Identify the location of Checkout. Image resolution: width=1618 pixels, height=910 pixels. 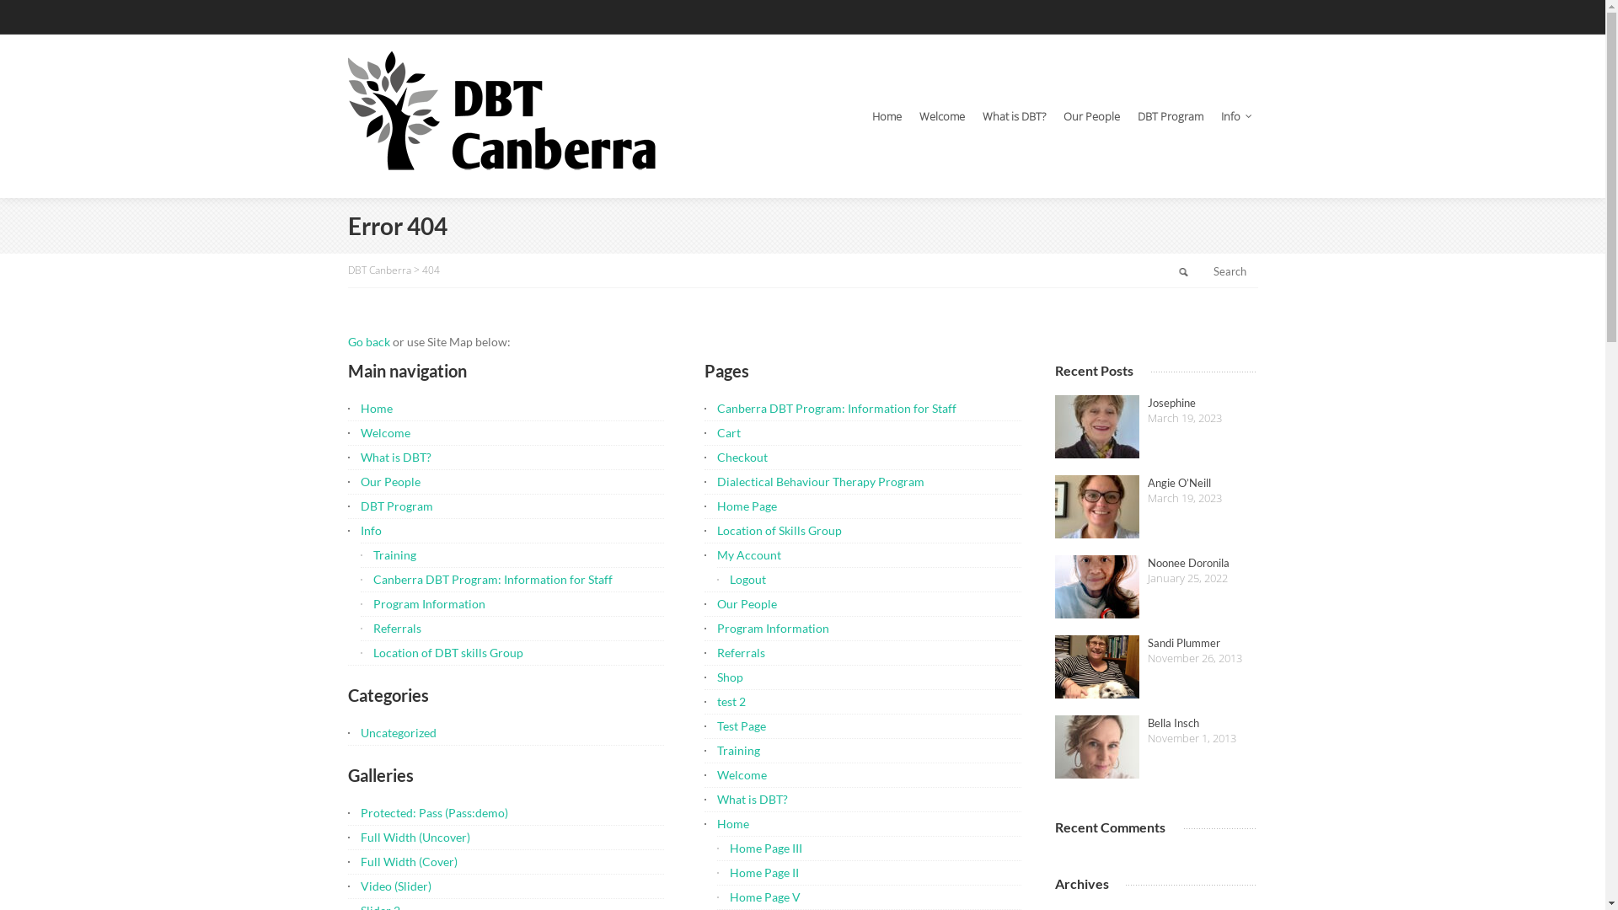
(742, 457).